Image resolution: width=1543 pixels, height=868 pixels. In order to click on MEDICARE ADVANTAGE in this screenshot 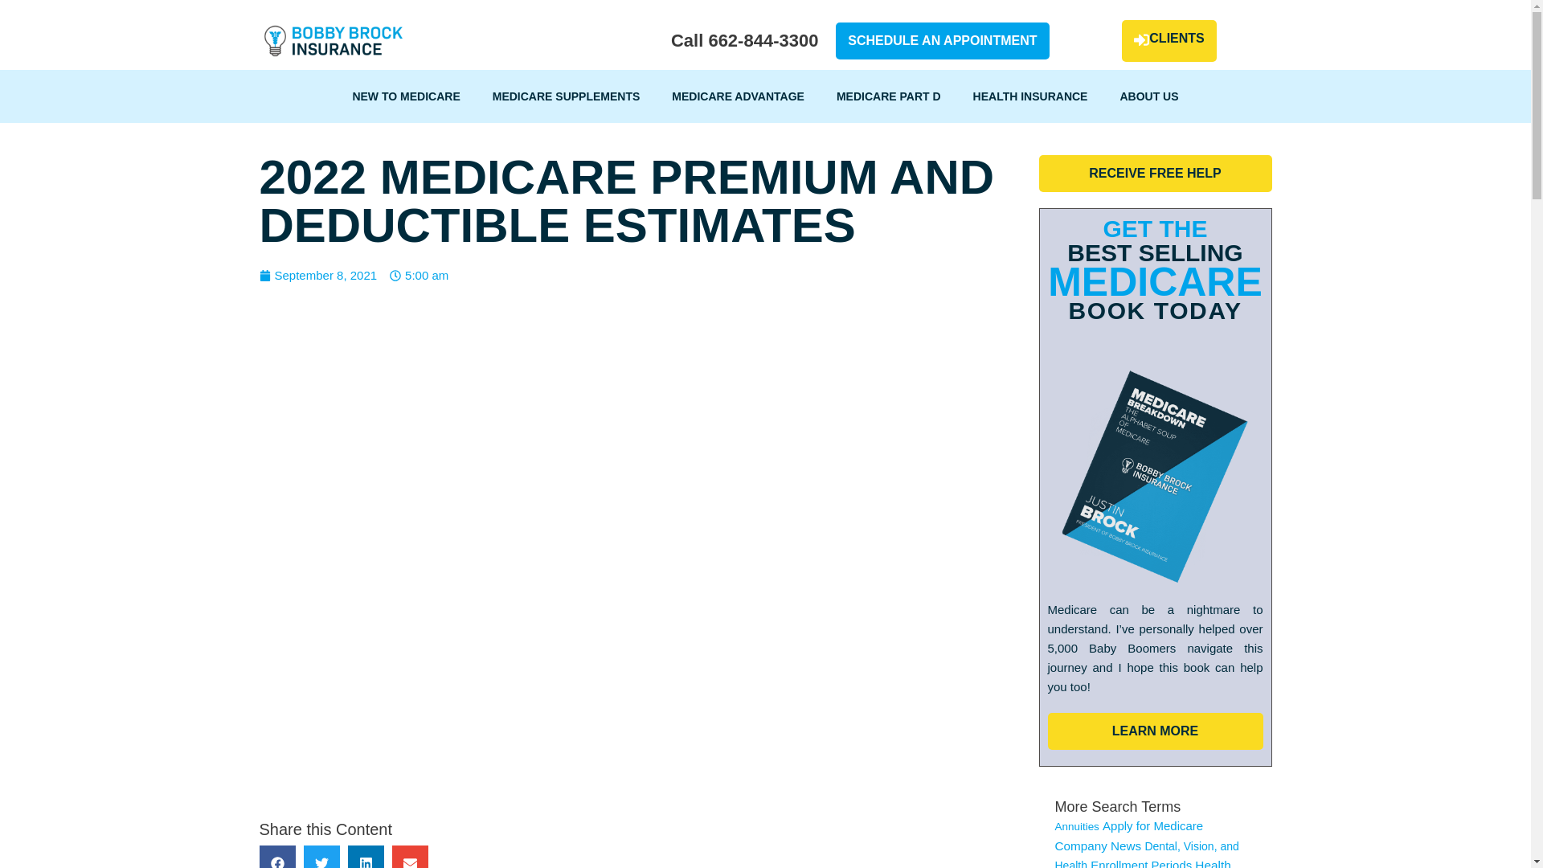, I will do `click(738, 96)`.